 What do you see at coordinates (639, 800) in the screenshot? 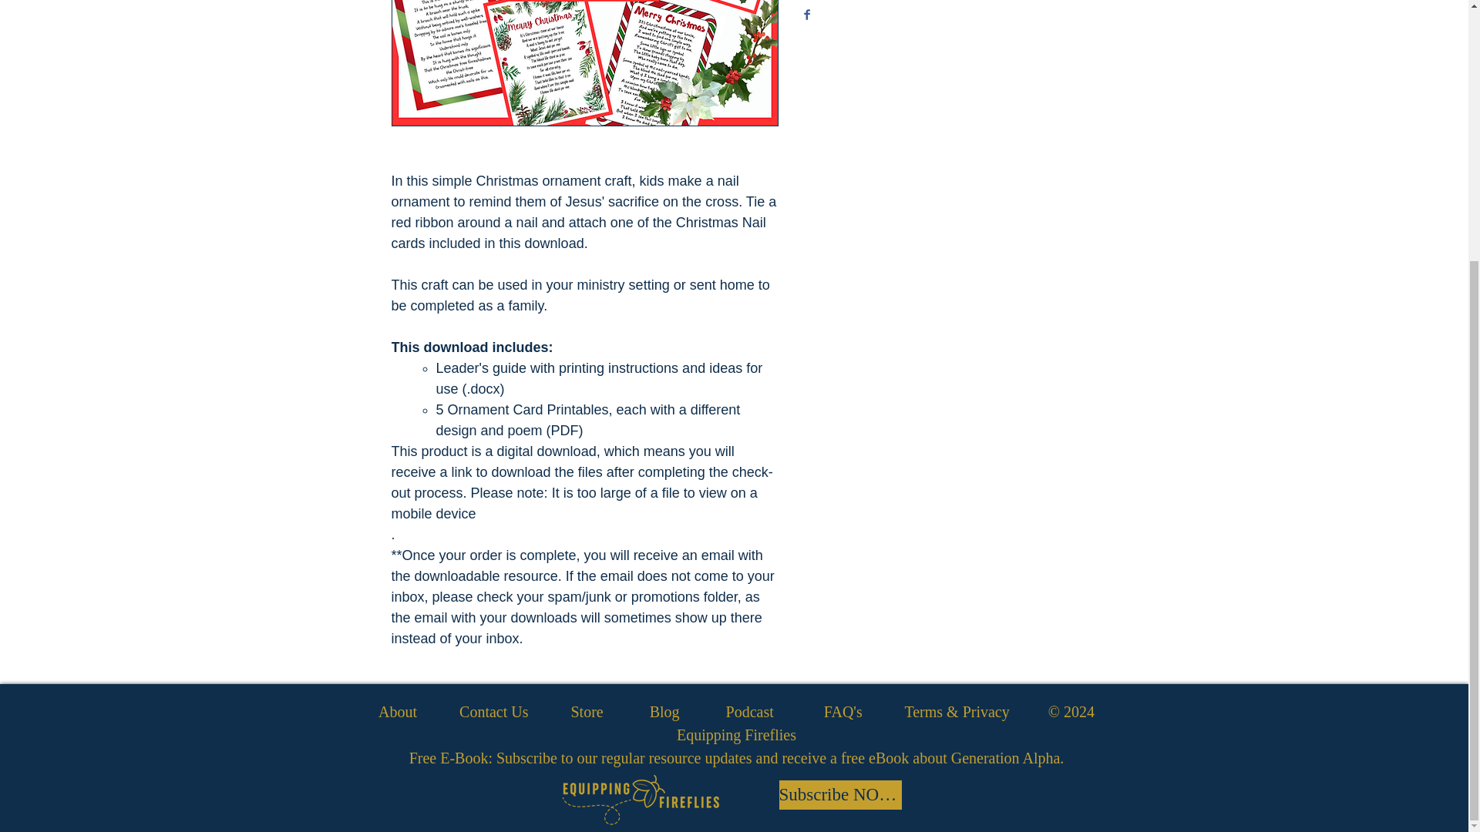
I see `FIREFLIES-LOGO-HORIZONTAL-TR-03.png` at bounding box center [639, 800].